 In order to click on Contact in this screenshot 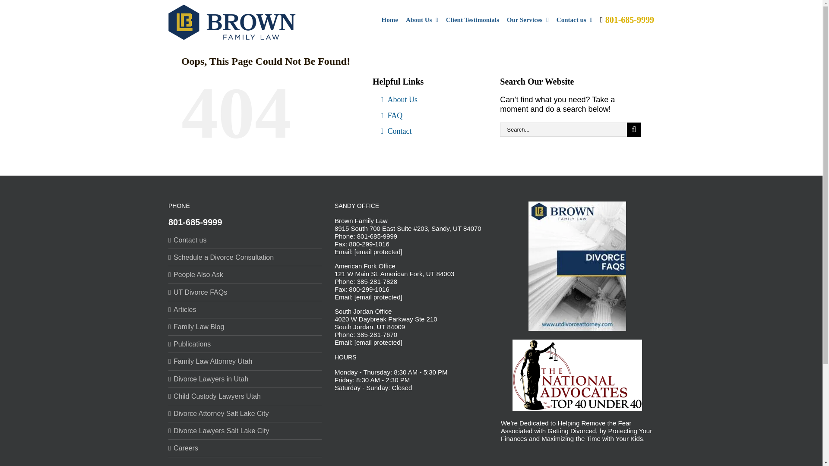, I will do `click(429, 135)`.